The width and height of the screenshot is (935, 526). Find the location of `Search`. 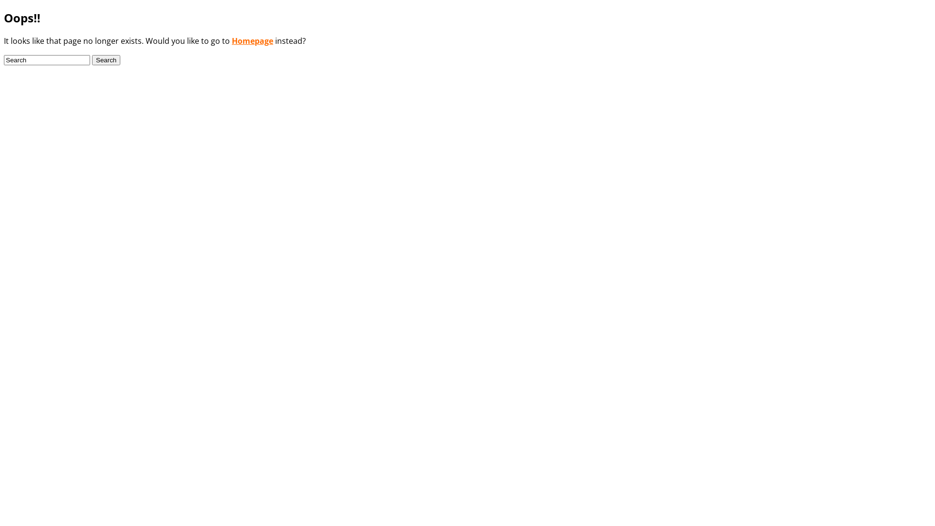

Search is located at coordinates (106, 60).